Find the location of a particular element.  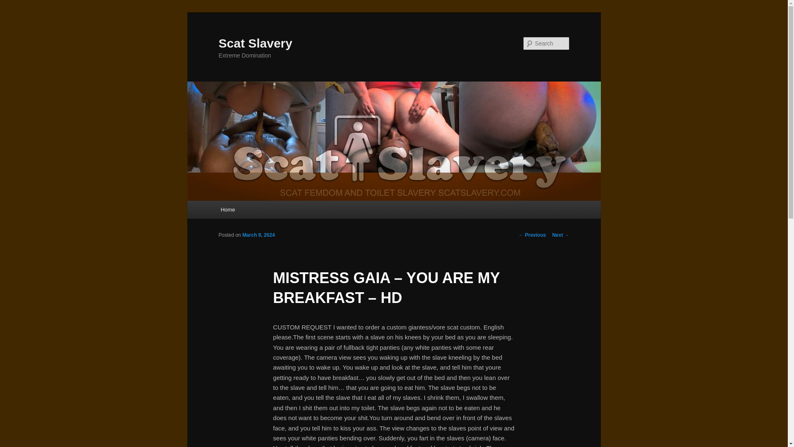

8:13 am is located at coordinates (258, 235).